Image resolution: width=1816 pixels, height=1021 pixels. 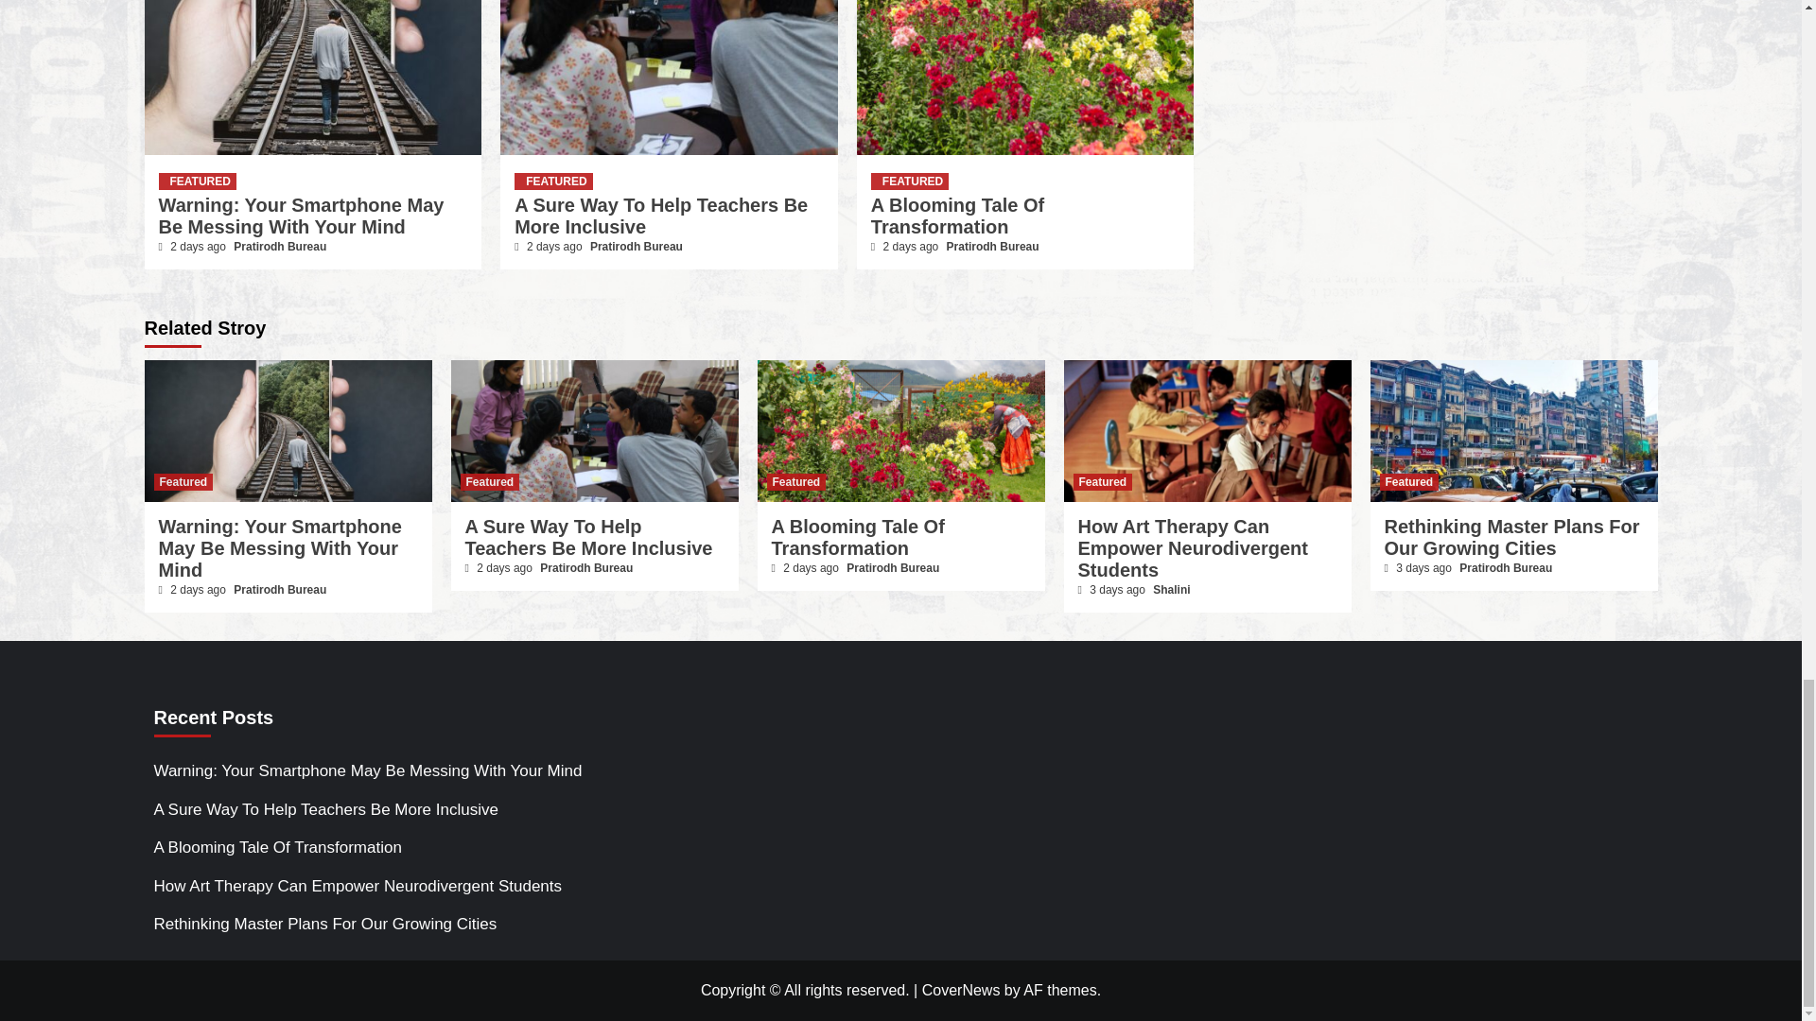 What do you see at coordinates (636, 246) in the screenshot?
I see `Pratirodh Bureau` at bounding box center [636, 246].